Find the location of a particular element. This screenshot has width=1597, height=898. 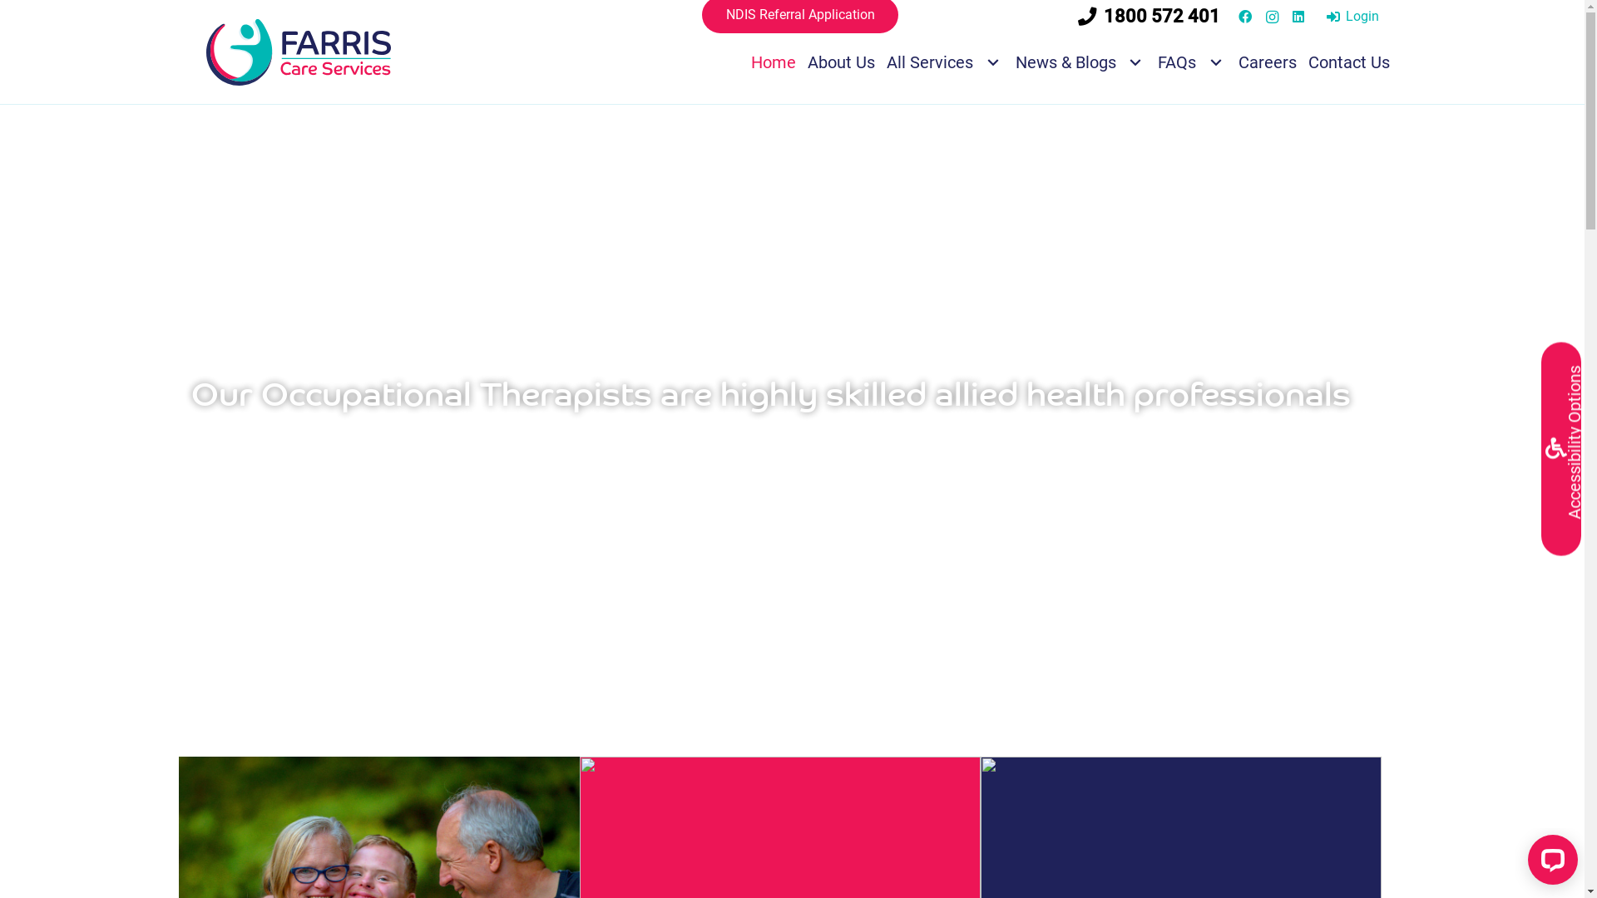

About Us is located at coordinates (842, 62).